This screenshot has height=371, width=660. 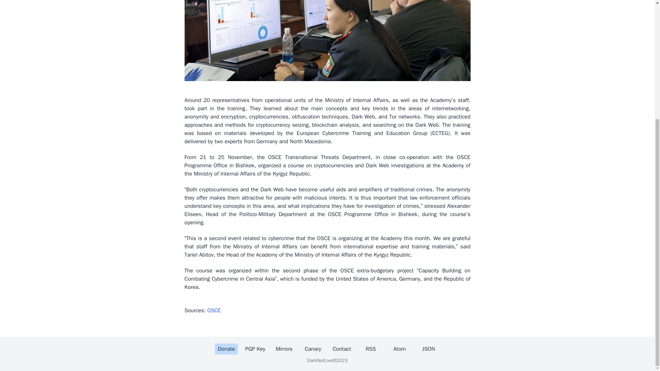 I want to click on Contact, so click(x=342, y=349).